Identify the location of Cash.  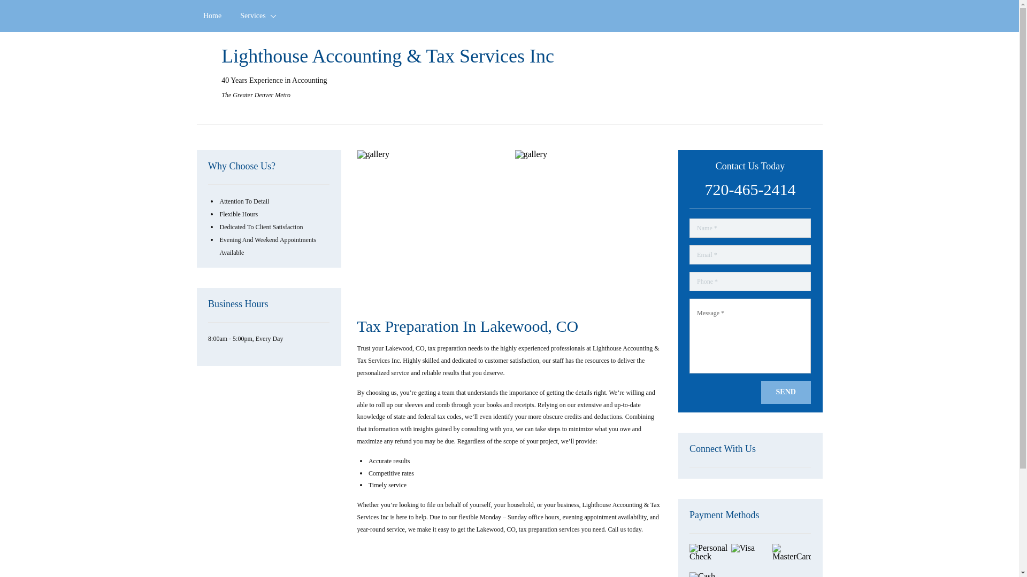
(708, 575).